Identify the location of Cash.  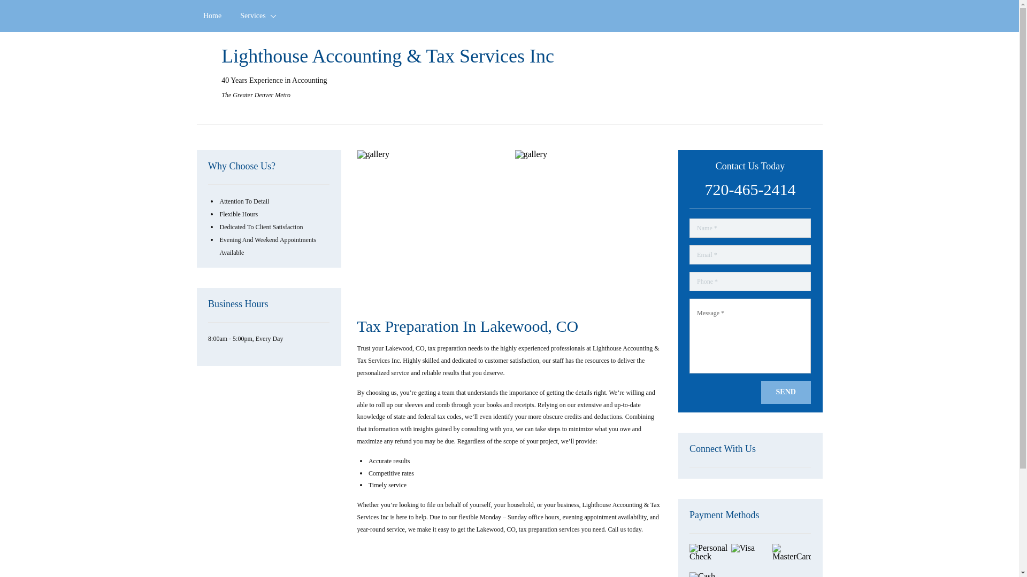
(708, 575).